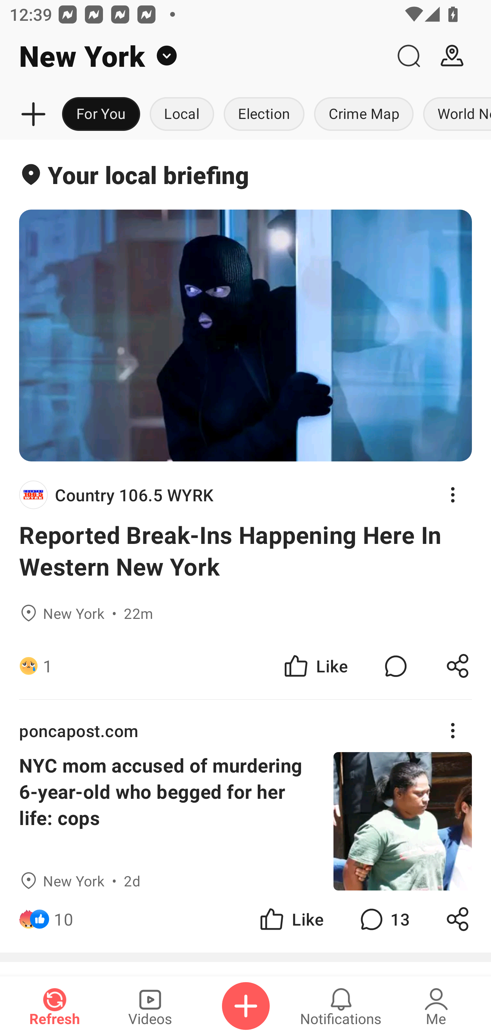 The image size is (491, 1036). What do you see at coordinates (315, 665) in the screenshot?
I see `Like` at bounding box center [315, 665].